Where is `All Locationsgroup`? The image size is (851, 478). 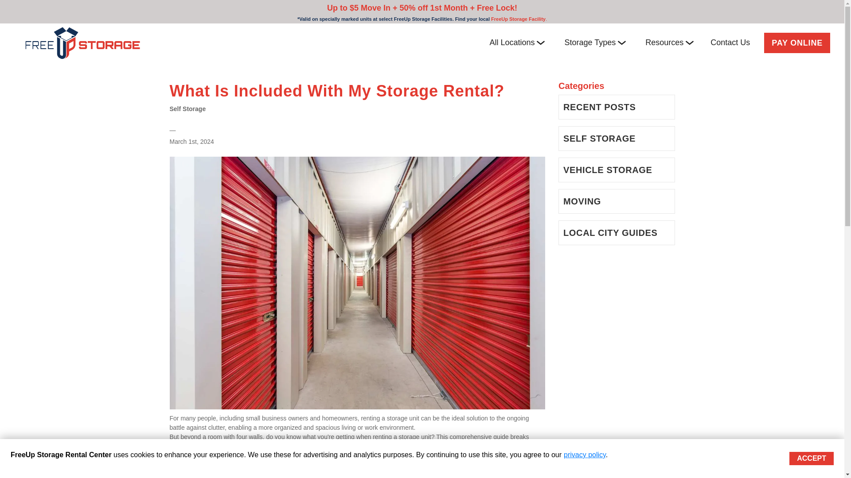 All Locationsgroup is located at coordinates (517, 42).